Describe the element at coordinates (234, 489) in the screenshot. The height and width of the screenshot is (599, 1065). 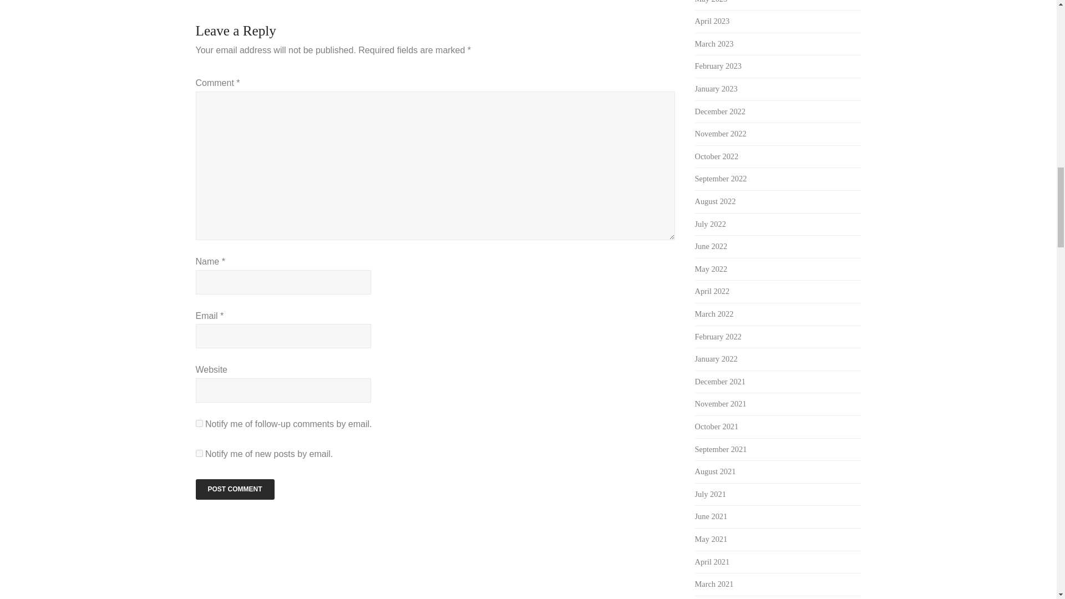
I see `Post Comment` at that location.